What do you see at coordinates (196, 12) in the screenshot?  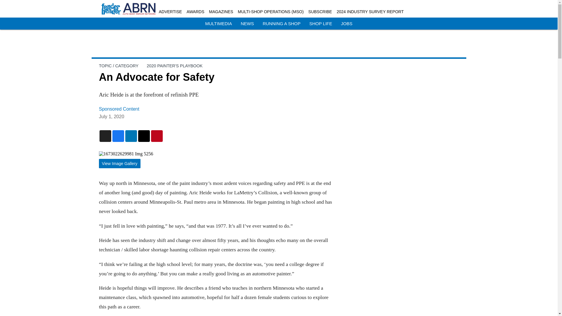 I see `AWARDS` at bounding box center [196, 12].